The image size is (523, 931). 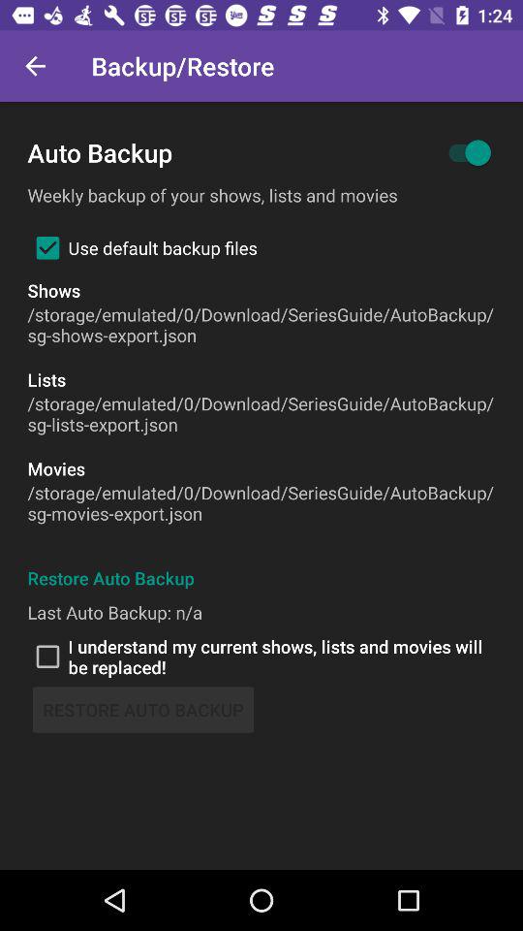 I want to click on tap item above auto backup item, so click(x=35, y=66).